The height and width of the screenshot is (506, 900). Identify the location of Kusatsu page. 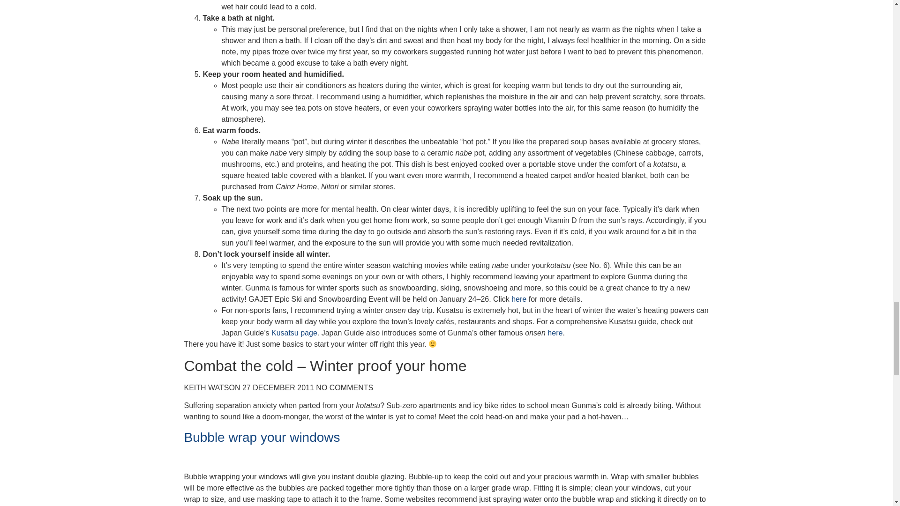
(294, 333).